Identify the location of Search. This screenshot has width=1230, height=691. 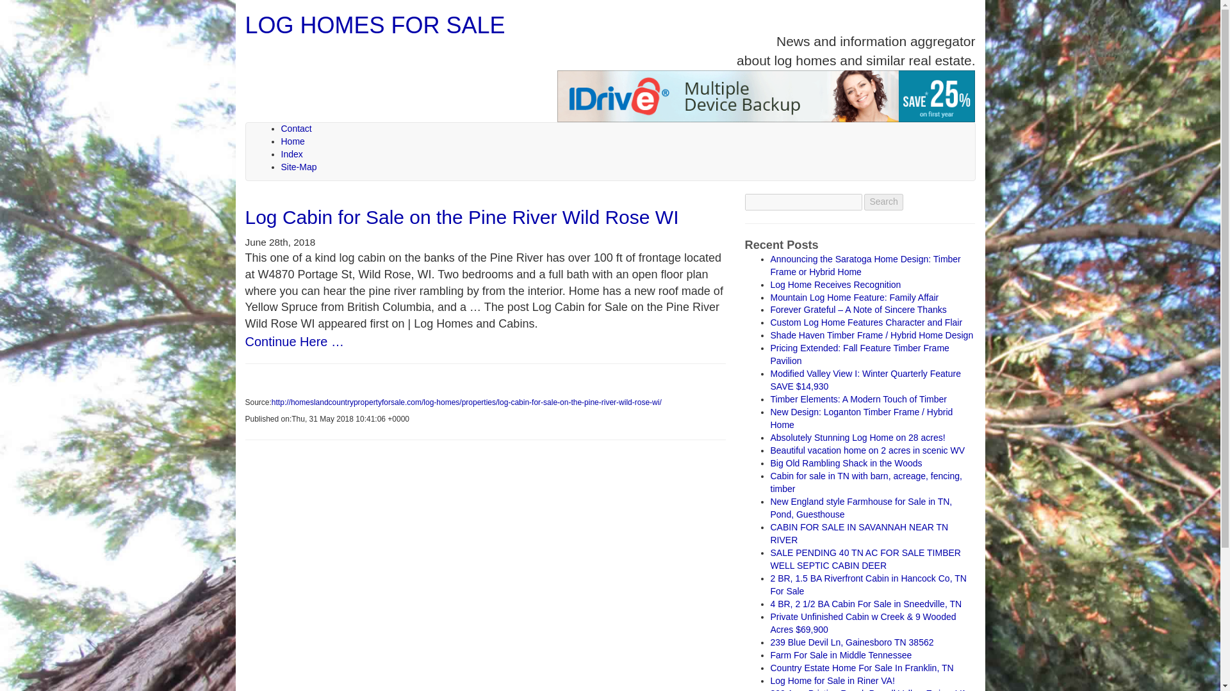
(883, 202).